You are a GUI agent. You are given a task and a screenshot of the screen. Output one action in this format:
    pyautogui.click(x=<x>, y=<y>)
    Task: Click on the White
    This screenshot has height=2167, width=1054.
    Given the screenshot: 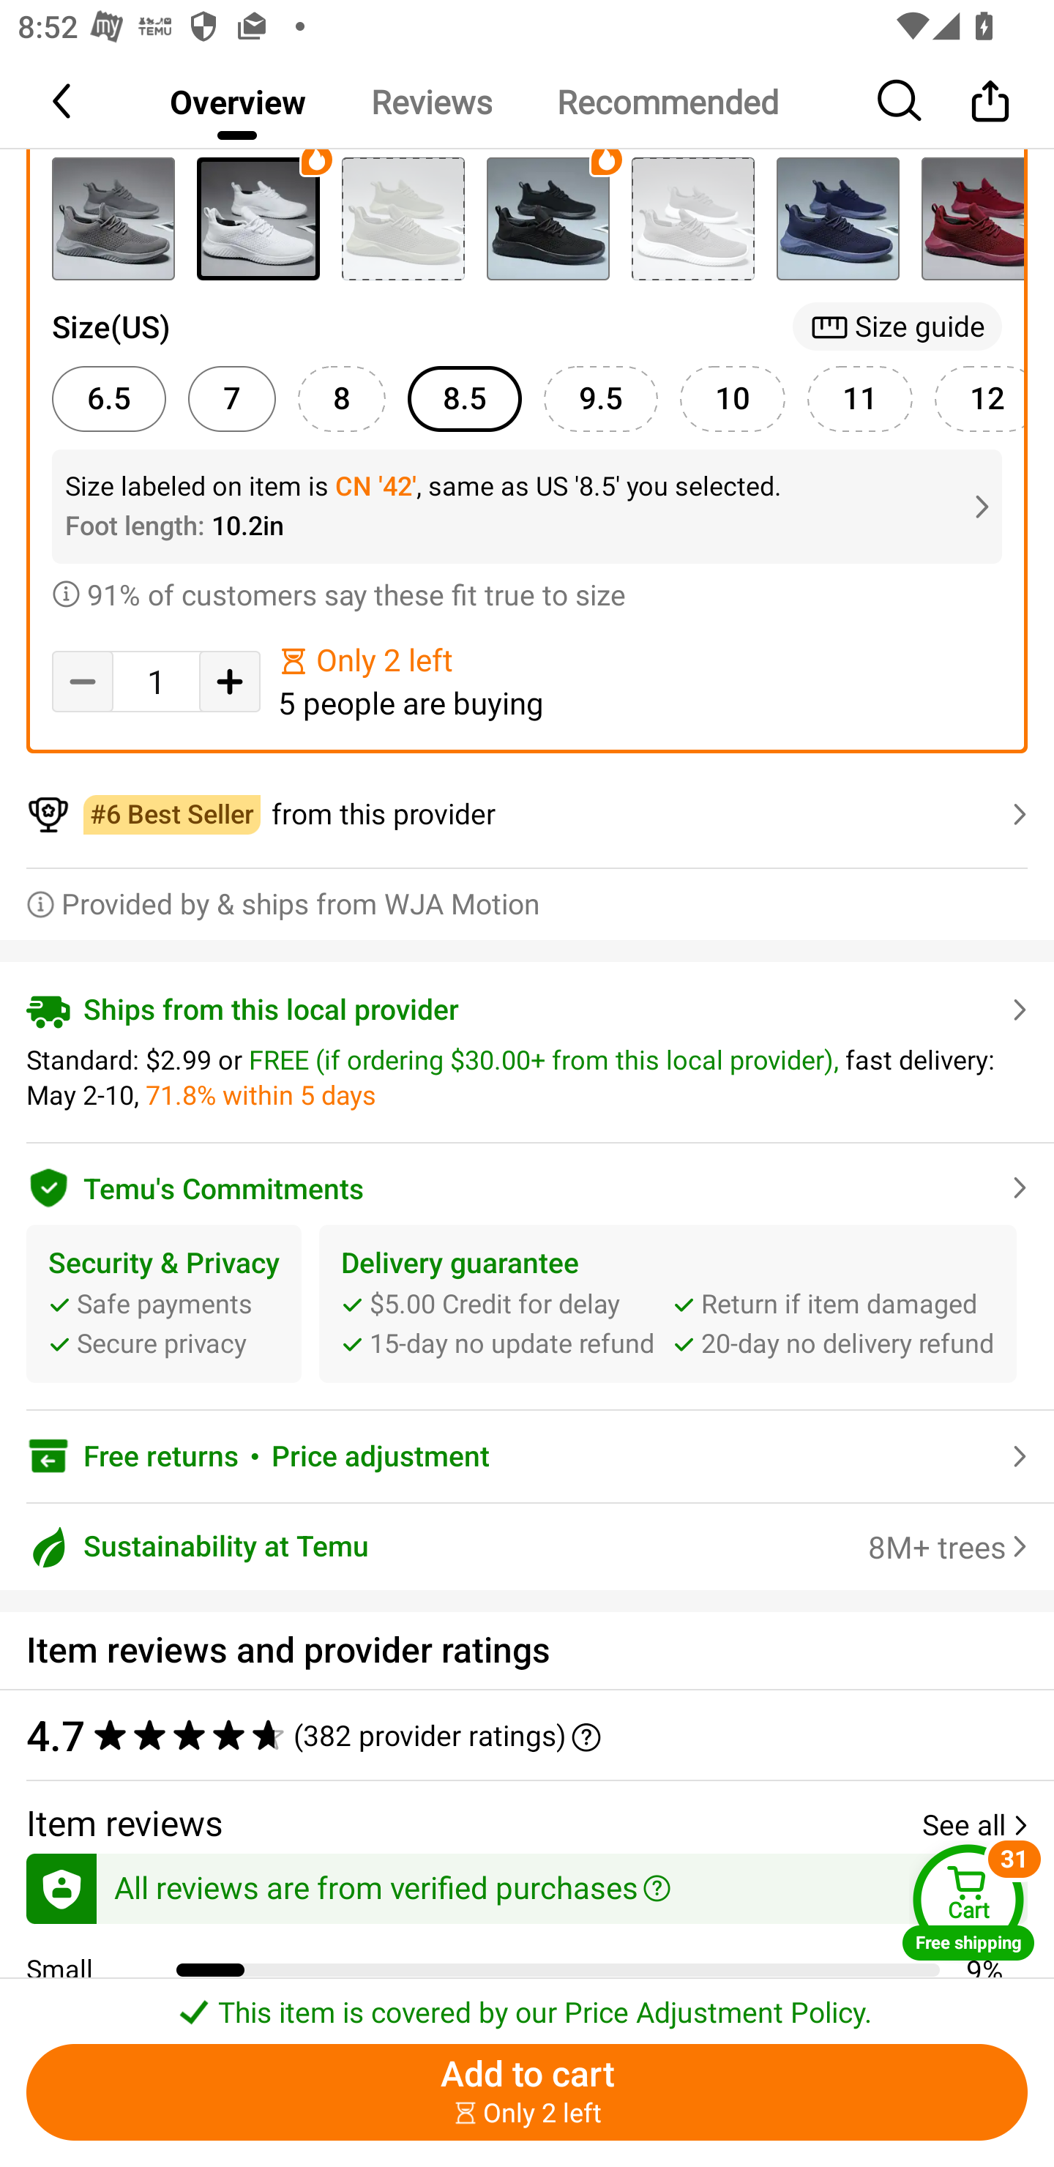 What is the action you would take?
    pyautogui.click(x=258, y=218)
    